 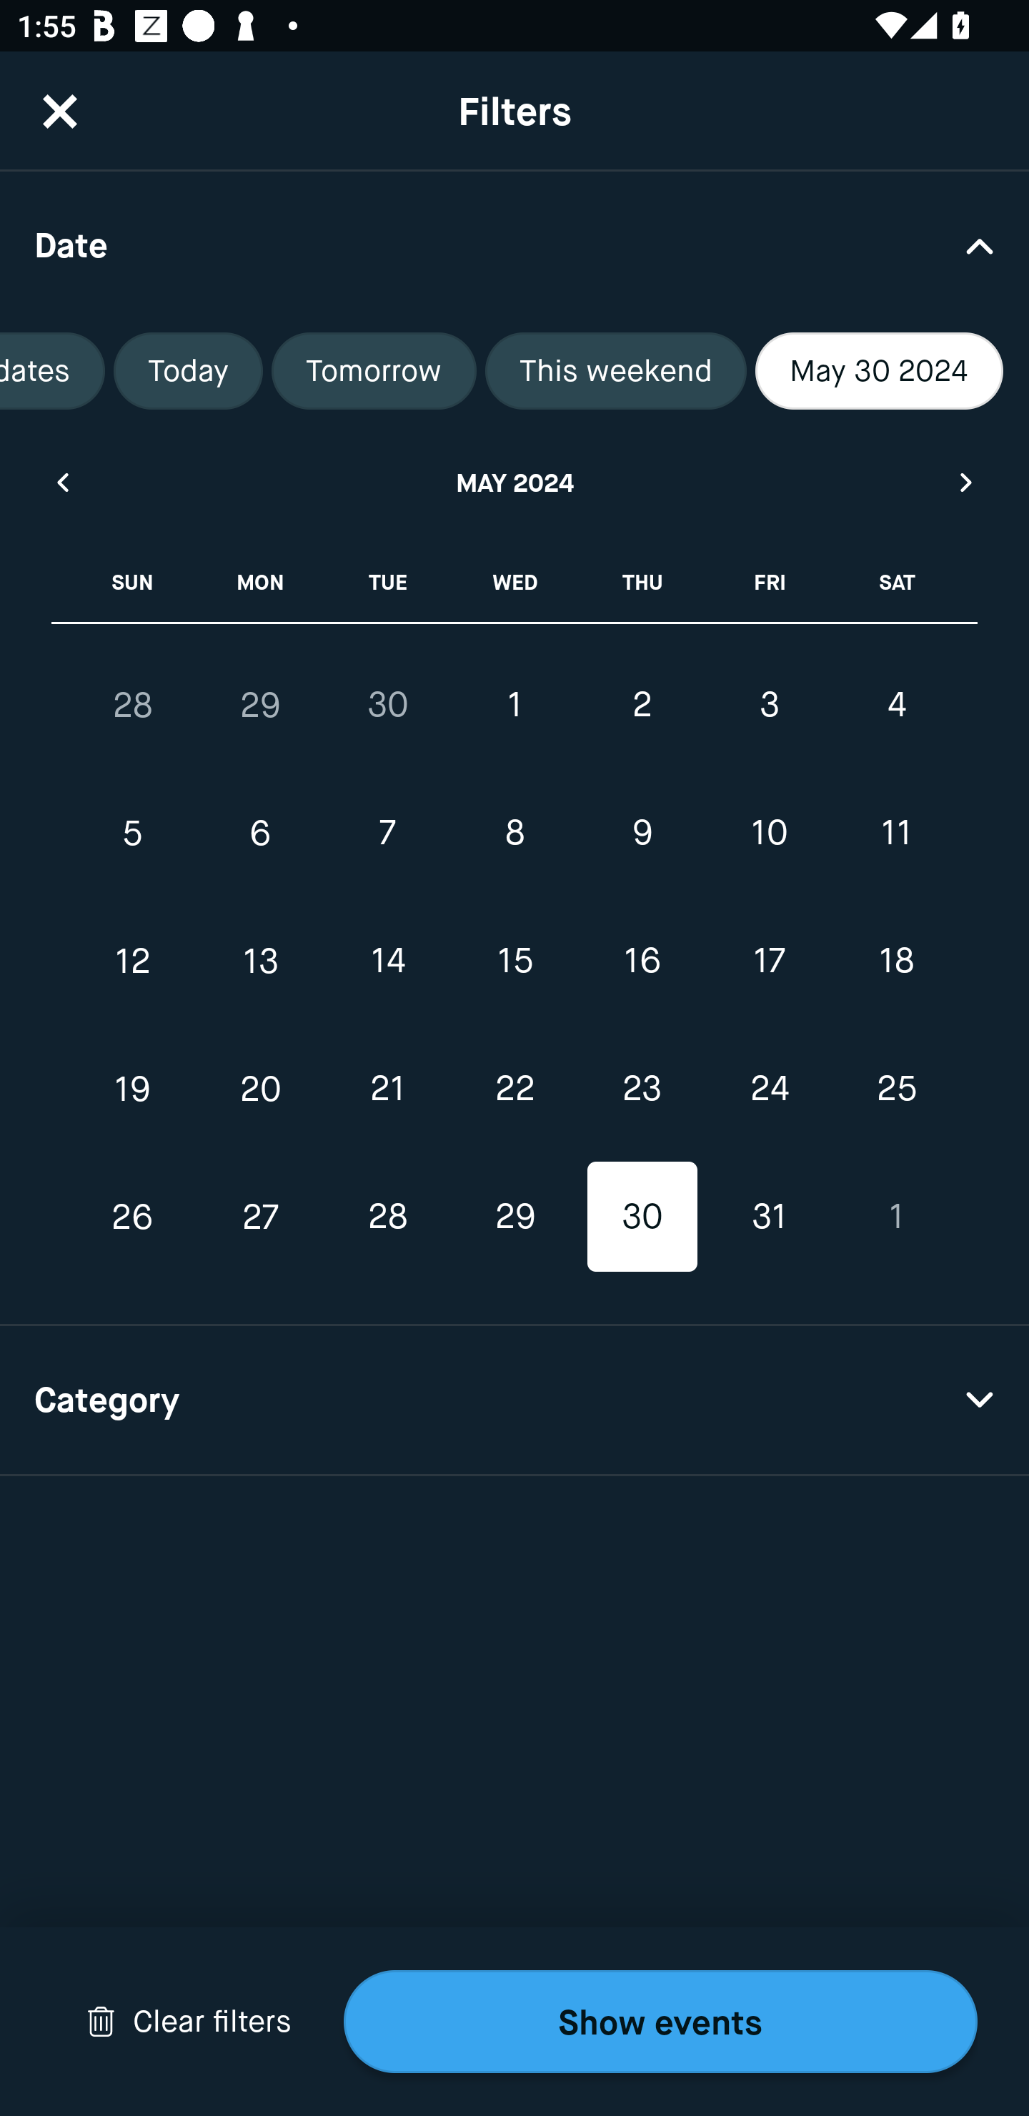 What do you see at coordinates (642, 1088) in the screenshot?
I see `23` at bounding box center [642, 1088].